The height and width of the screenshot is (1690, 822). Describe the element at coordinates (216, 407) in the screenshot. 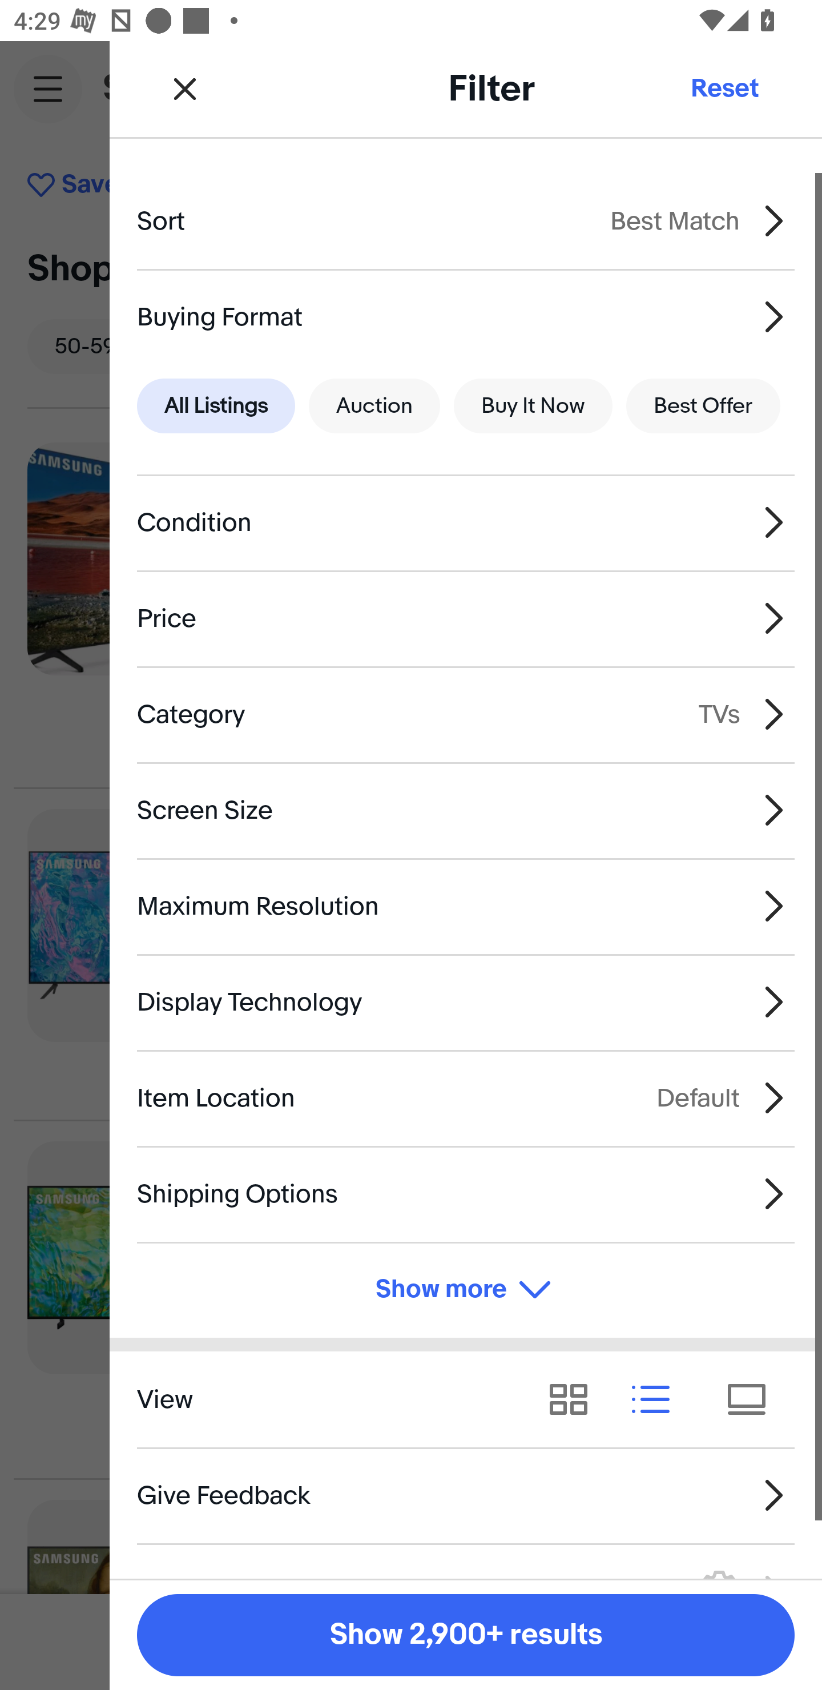

I see `All Listings` at that location.